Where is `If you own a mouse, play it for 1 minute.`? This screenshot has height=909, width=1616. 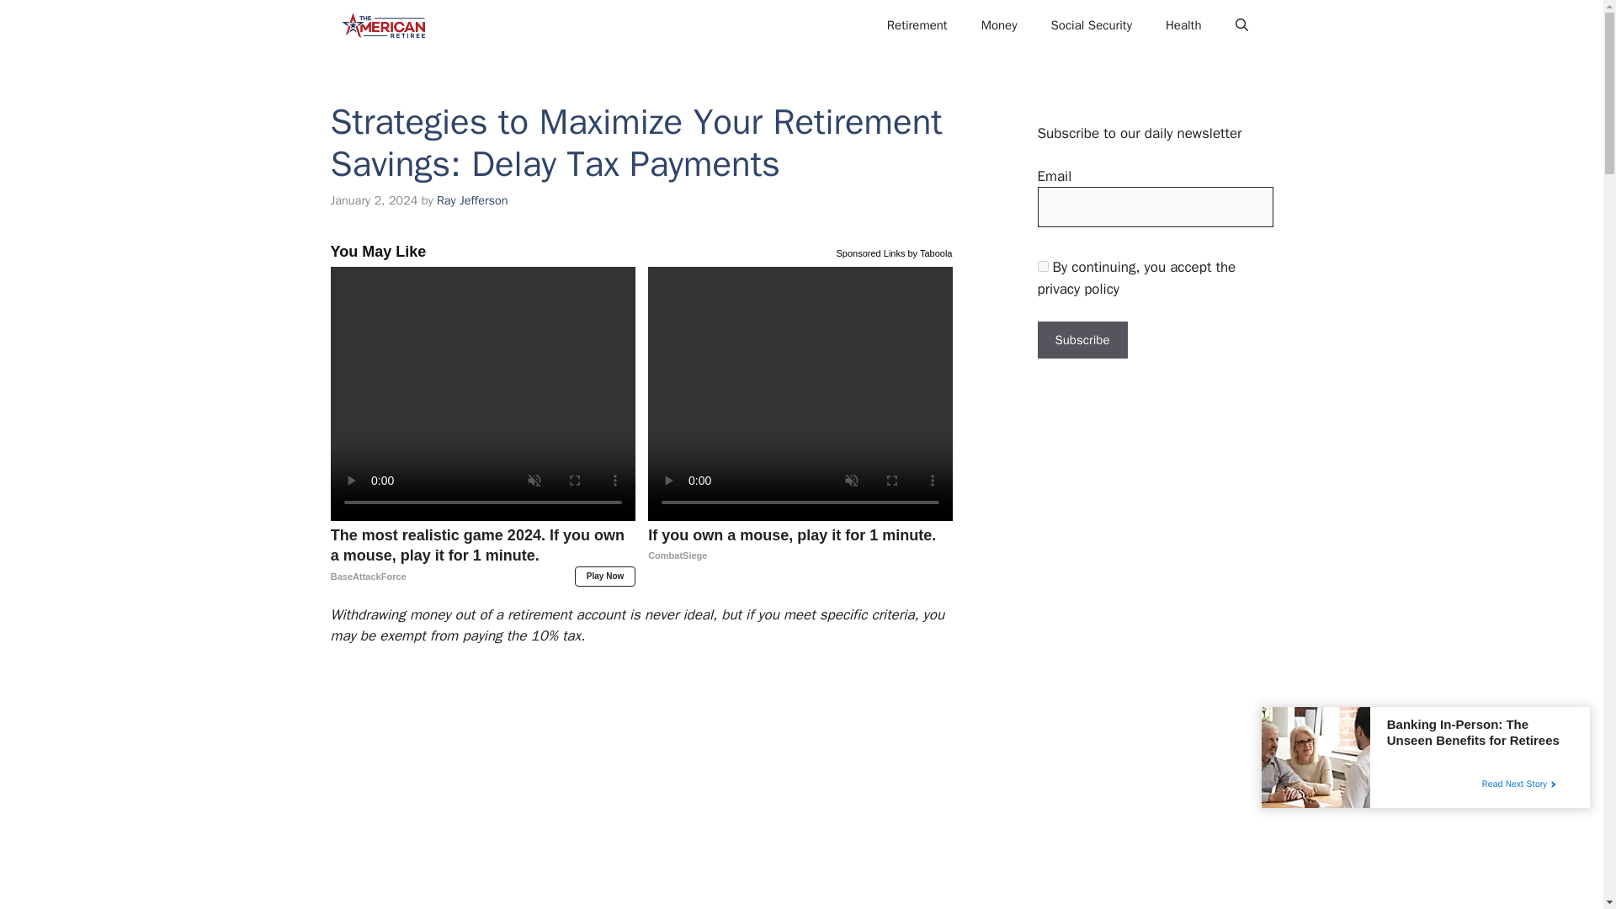 If you own a mouse, play it for 1 minute. is located at coordinates (800, 545).